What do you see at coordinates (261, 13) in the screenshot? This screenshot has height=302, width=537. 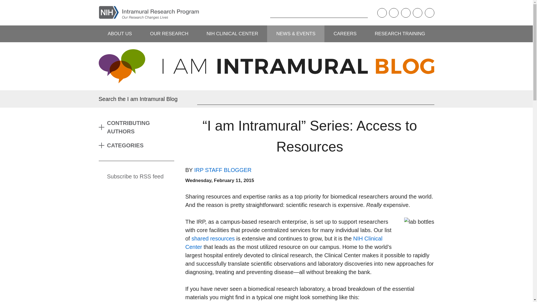 I see `SEARCH` at bounding box center [261, 13].